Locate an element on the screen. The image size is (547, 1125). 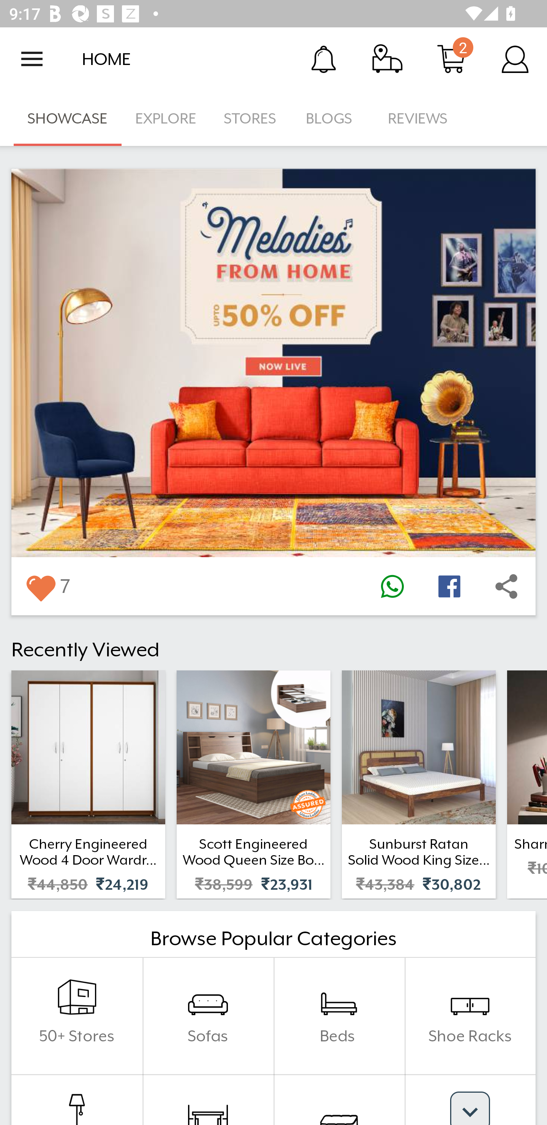
BLOGS is located at coordinates (333, 119).